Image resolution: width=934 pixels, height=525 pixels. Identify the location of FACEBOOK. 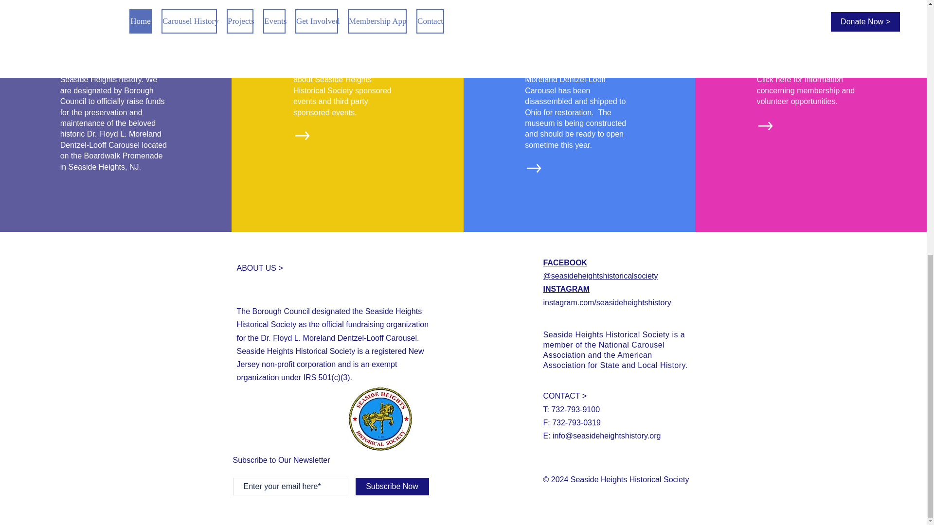
(565, 262).